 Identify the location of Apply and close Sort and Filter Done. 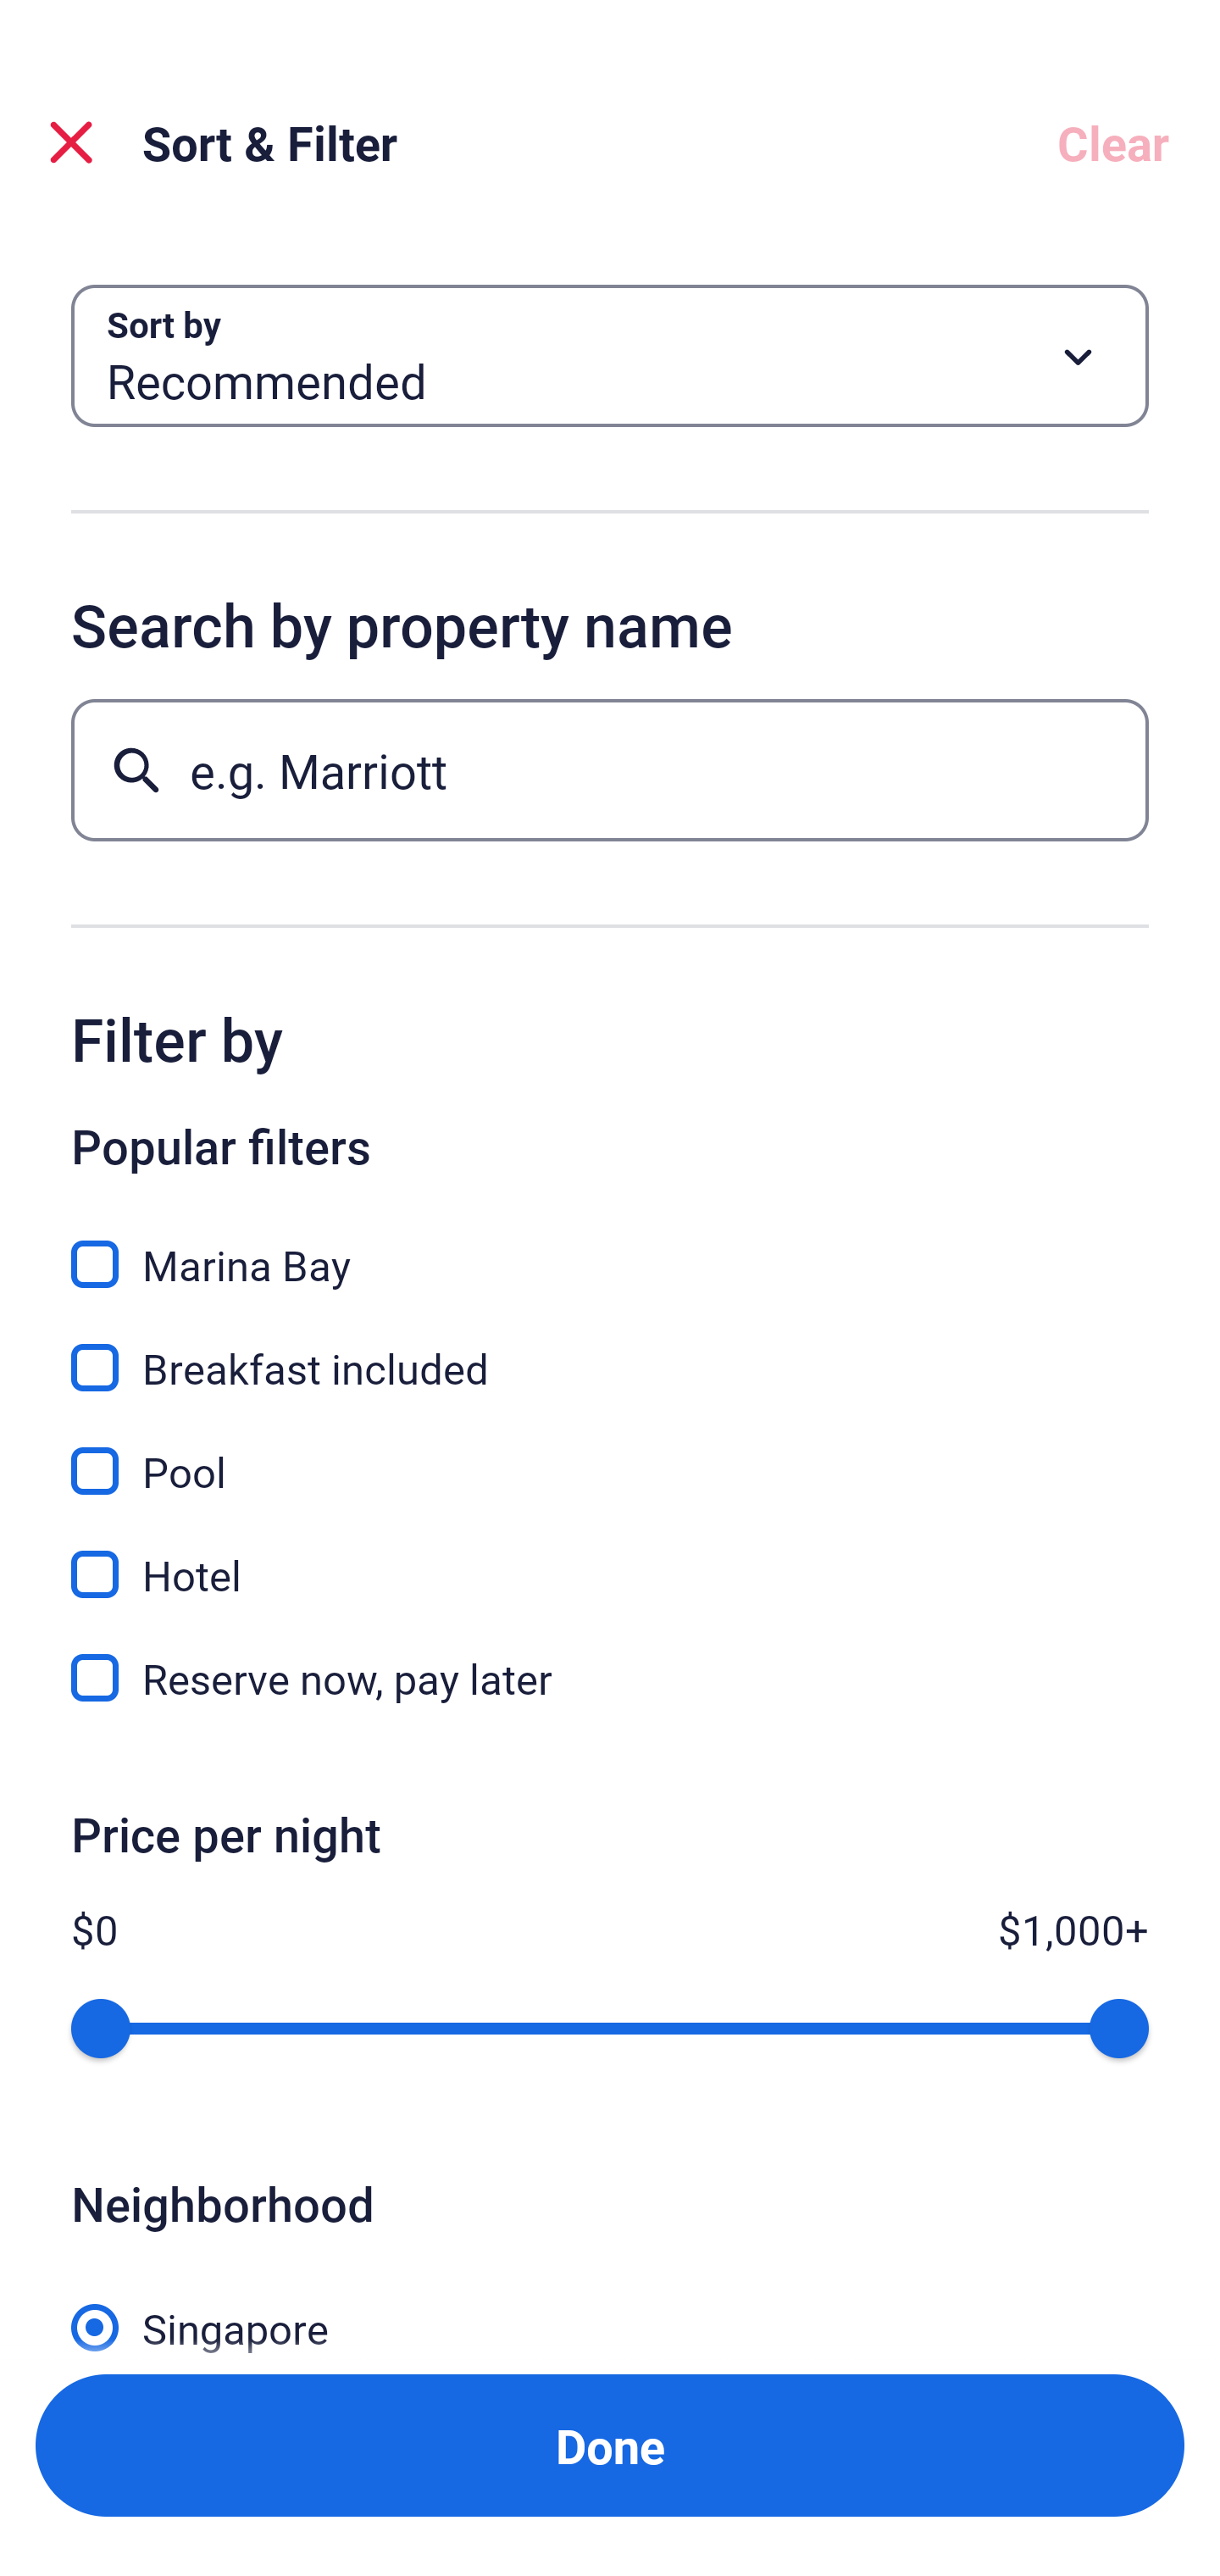
(610, 2446).